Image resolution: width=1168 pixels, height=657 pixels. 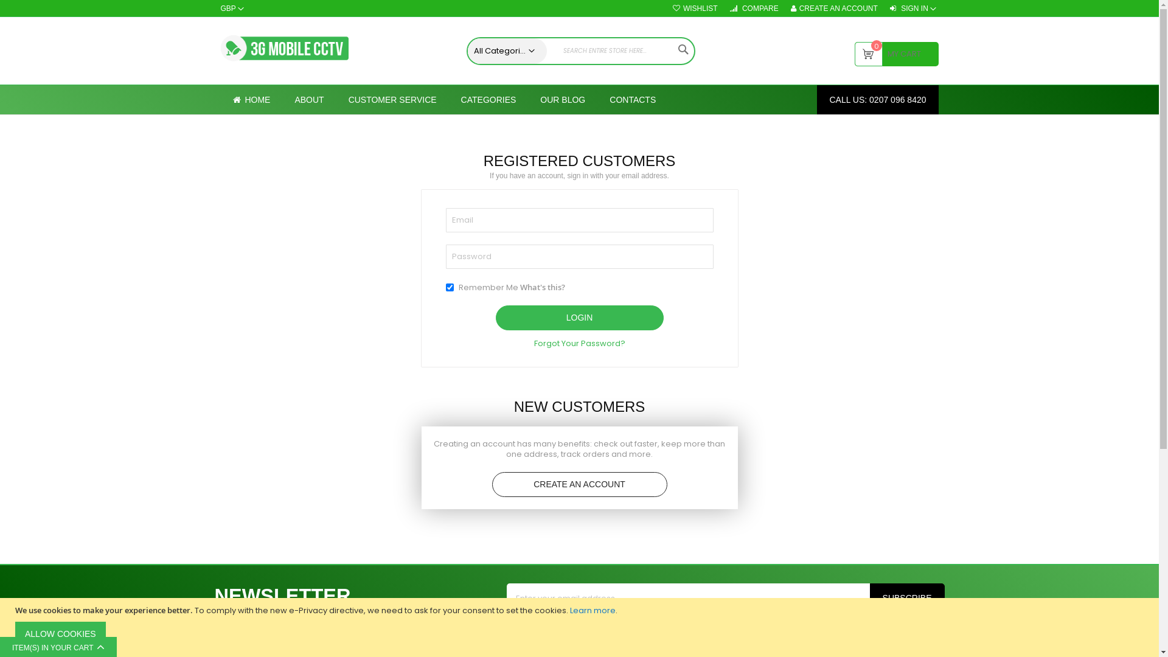 What do you see at coordinates (683, 49) in the screenshot?
I see `SEARCH` at bounding box center [683, 49].